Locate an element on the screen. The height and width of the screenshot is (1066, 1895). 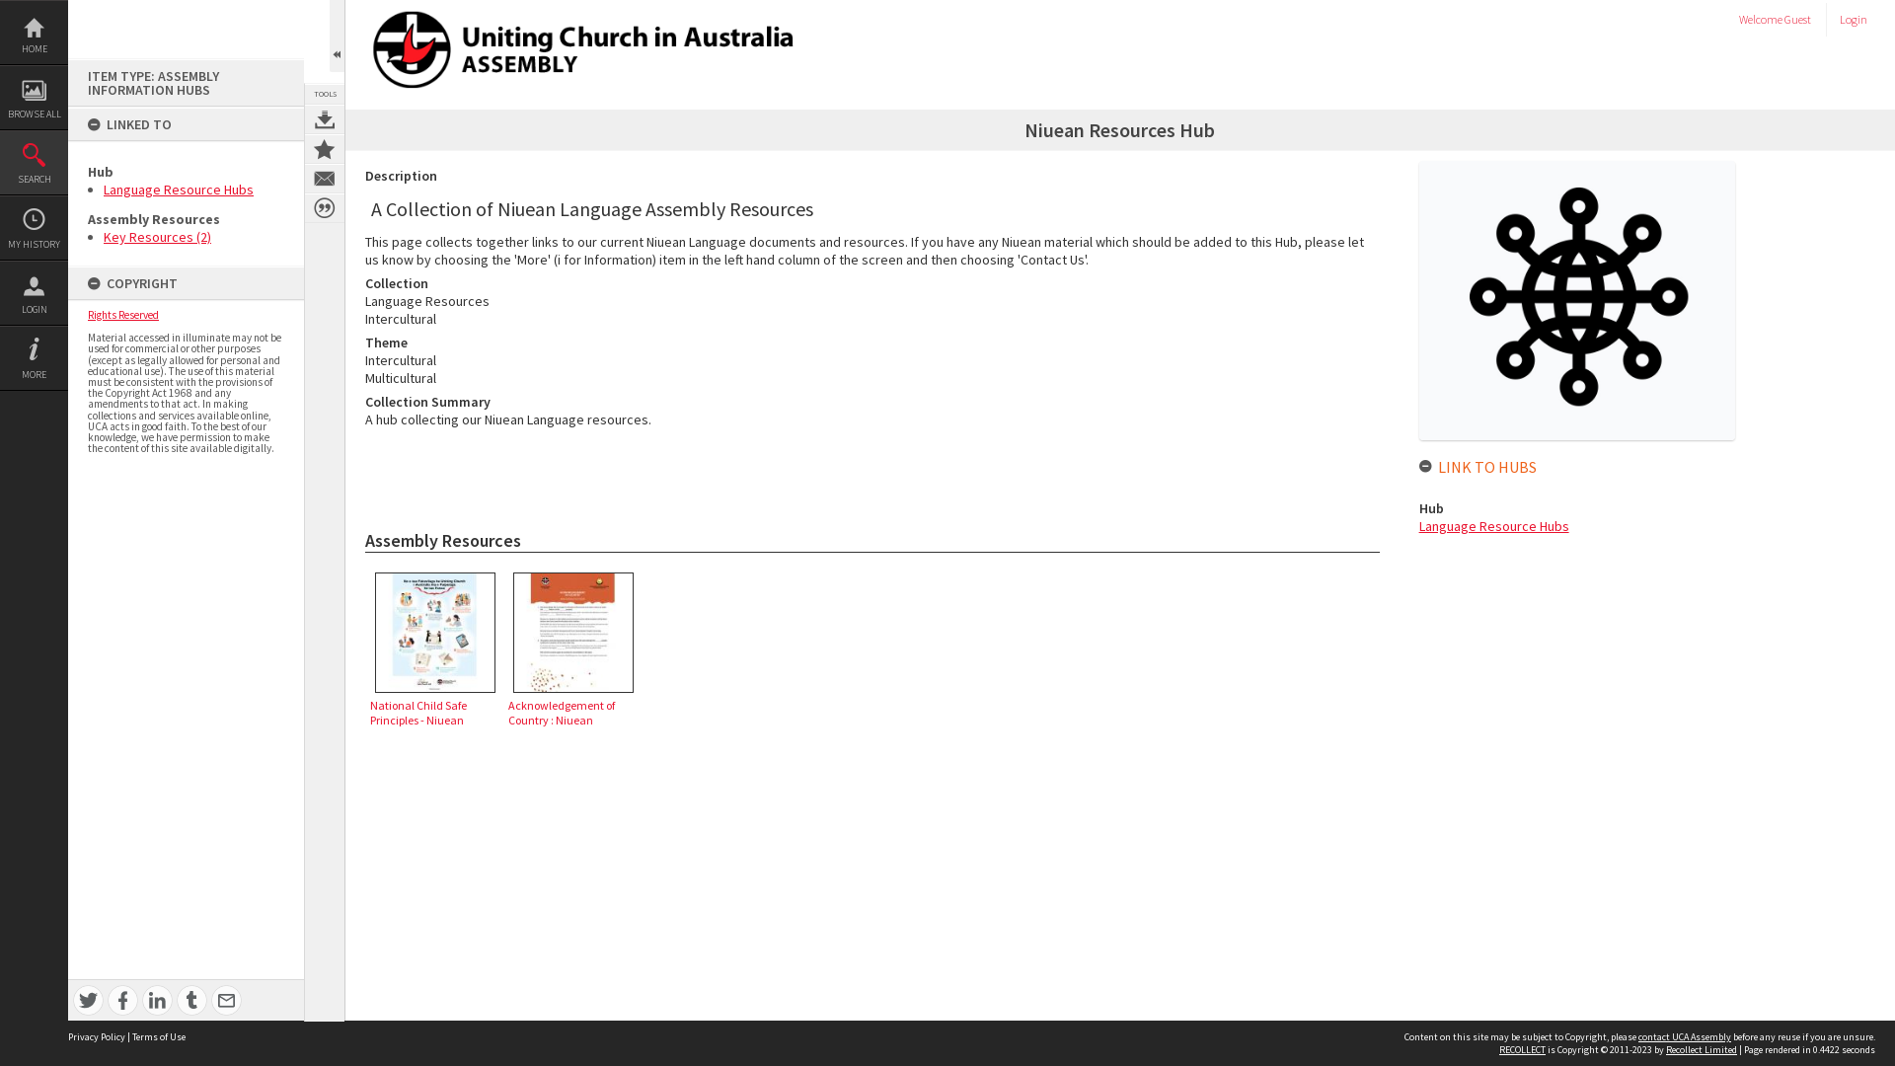
Share this via email is located at coordinates (226, 1001).